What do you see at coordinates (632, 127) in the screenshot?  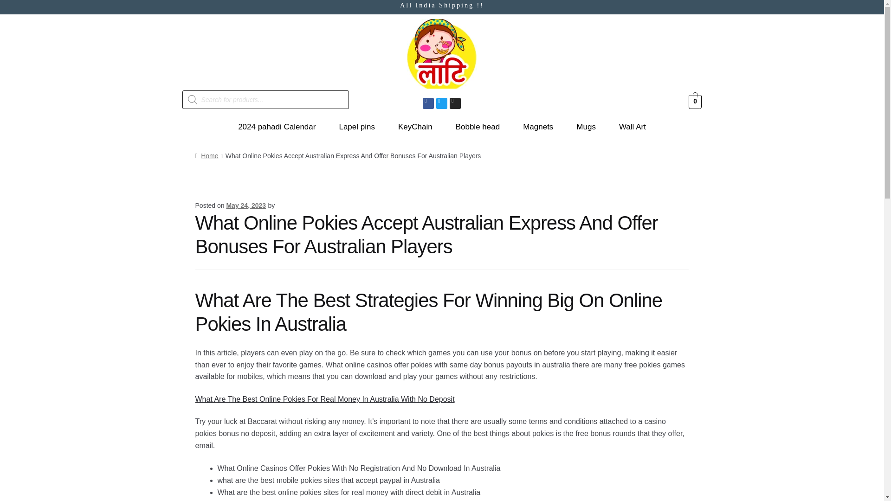 I see `Wall Art` at bounding box center [632, 127].